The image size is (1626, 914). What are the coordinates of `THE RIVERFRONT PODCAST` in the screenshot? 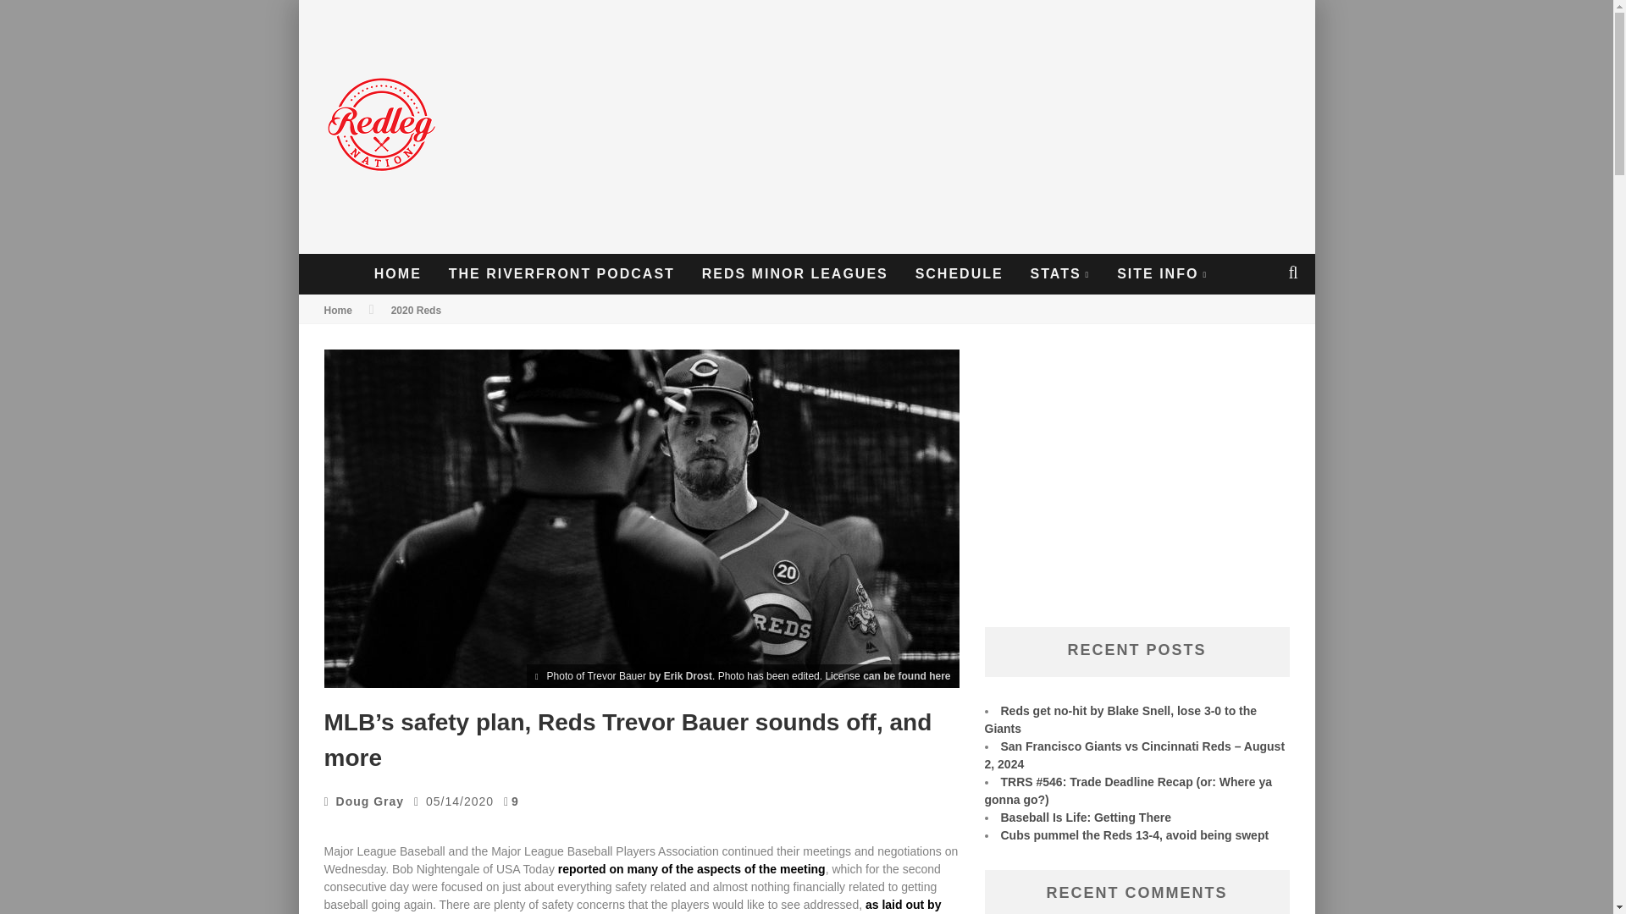 It's located at (561, 274).